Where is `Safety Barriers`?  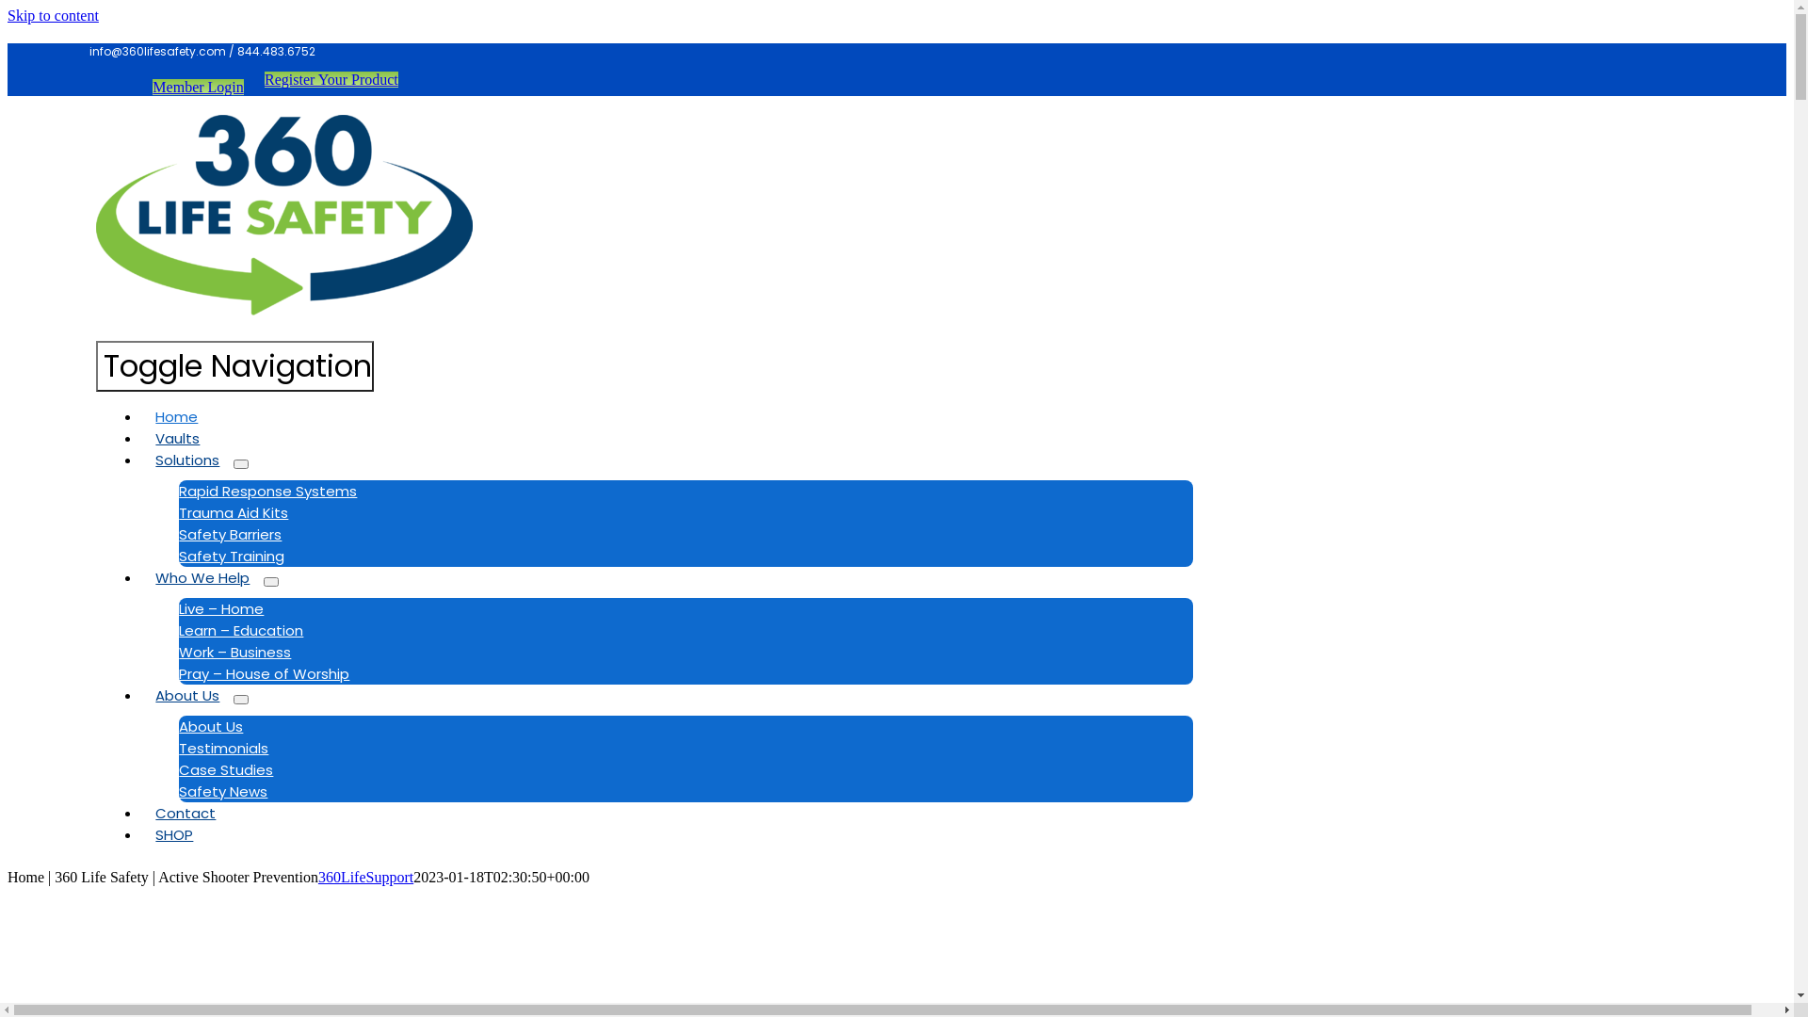
Safety Barriers is located at coordinates (230, 535).